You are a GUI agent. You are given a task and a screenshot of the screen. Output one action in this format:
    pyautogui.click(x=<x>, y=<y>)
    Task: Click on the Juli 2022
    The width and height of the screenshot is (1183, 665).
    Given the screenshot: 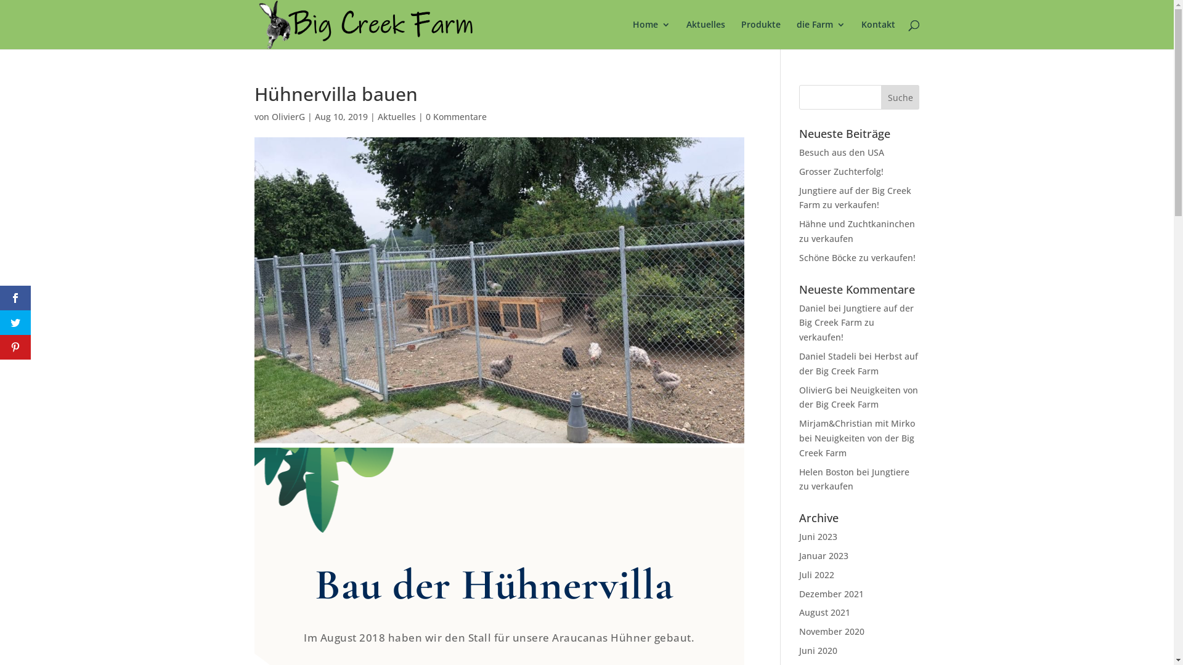 What is the action you would take?
    pyautogui.click(x=817, y=575)
    